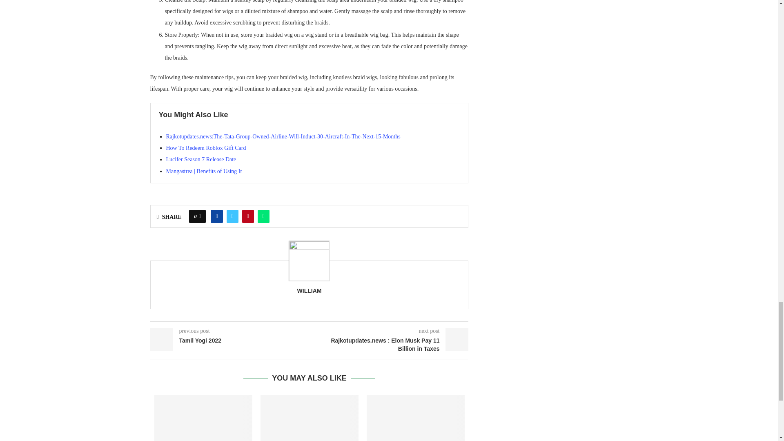 The width and height of the screenshot is (784, 441). I want to click on Author william, so click(309, 291).